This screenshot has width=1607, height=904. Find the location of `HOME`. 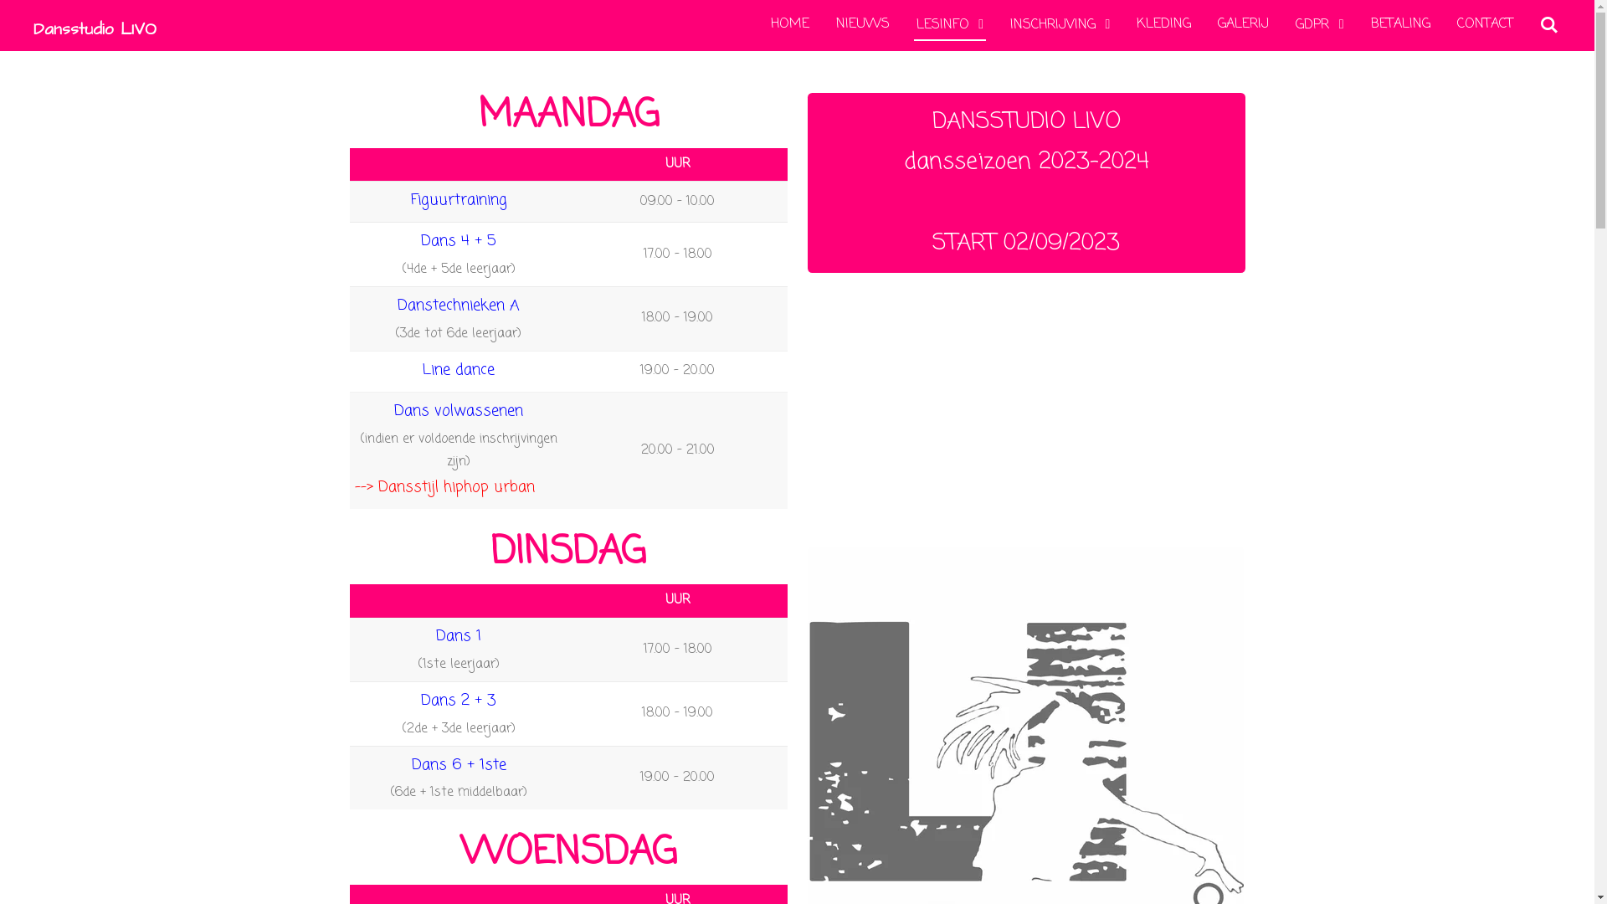

HOME is located at coordinates (790, 24).